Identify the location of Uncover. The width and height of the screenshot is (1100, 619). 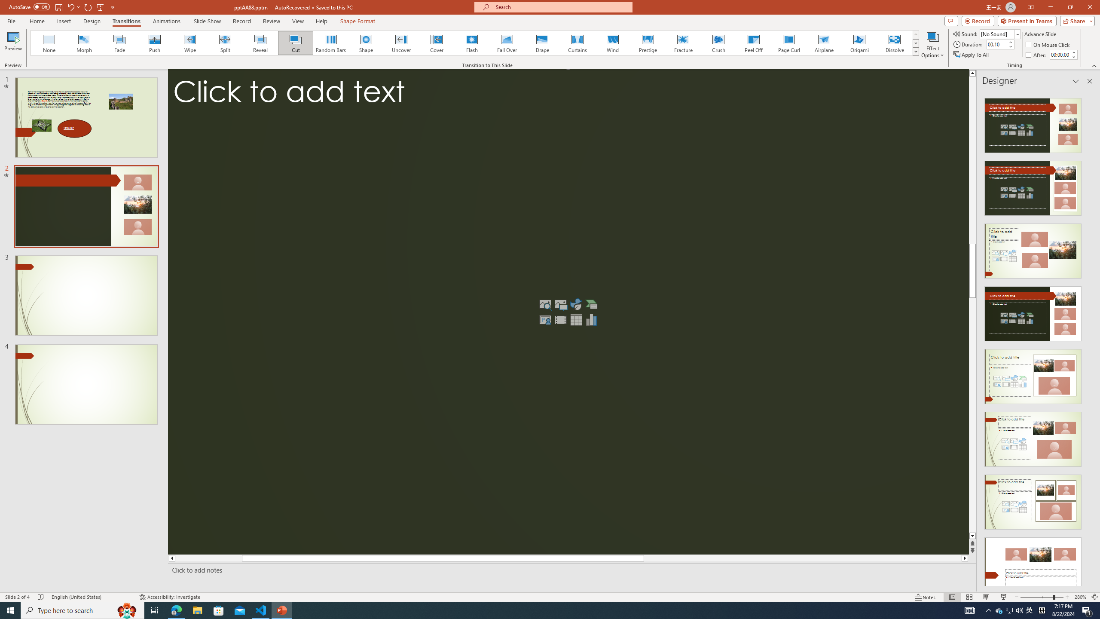
(401, 43).